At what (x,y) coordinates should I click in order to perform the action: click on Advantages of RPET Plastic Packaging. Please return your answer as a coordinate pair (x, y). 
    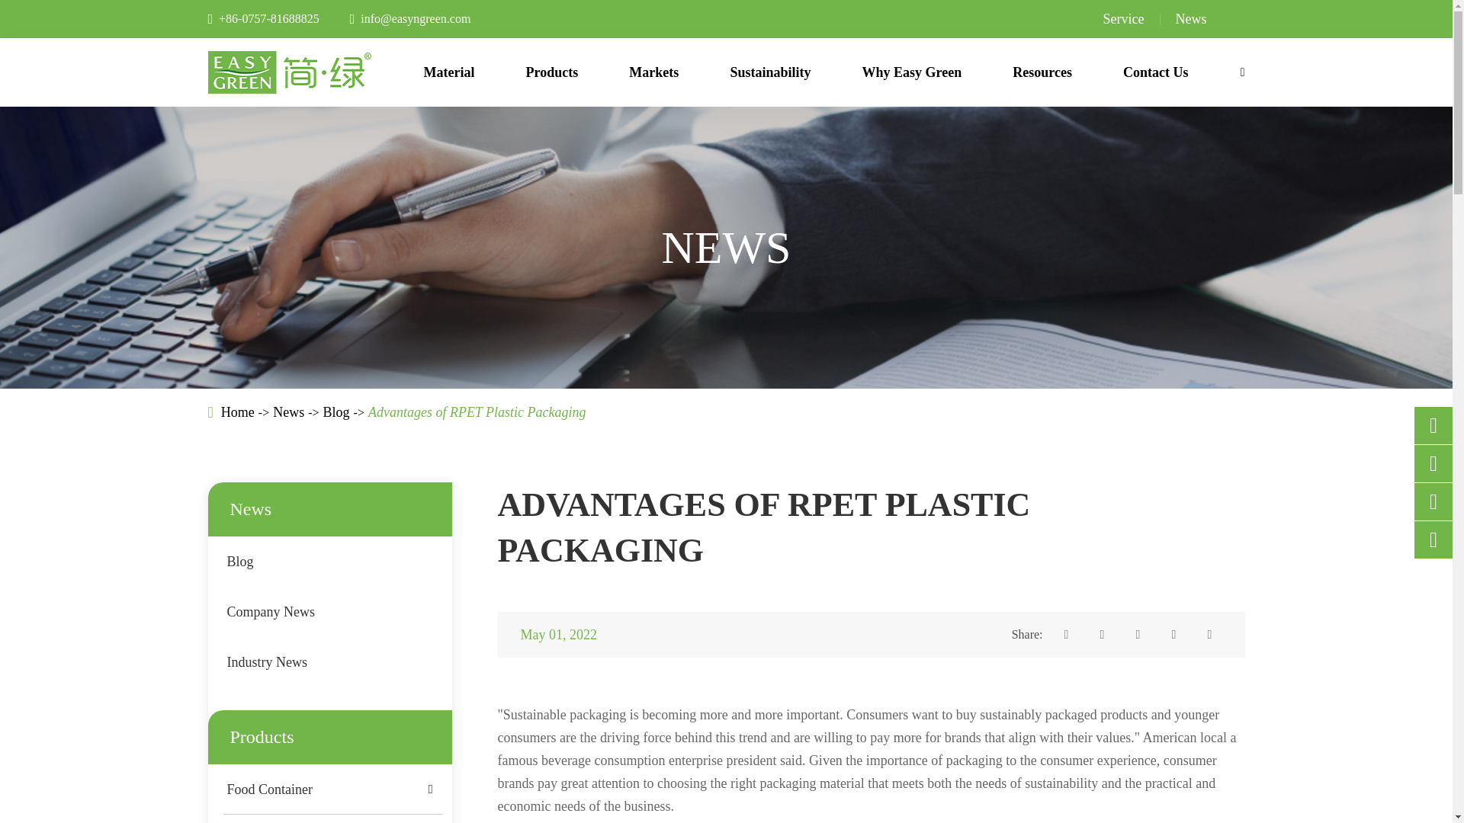
    Looking at the image, I should click on (477, 411).